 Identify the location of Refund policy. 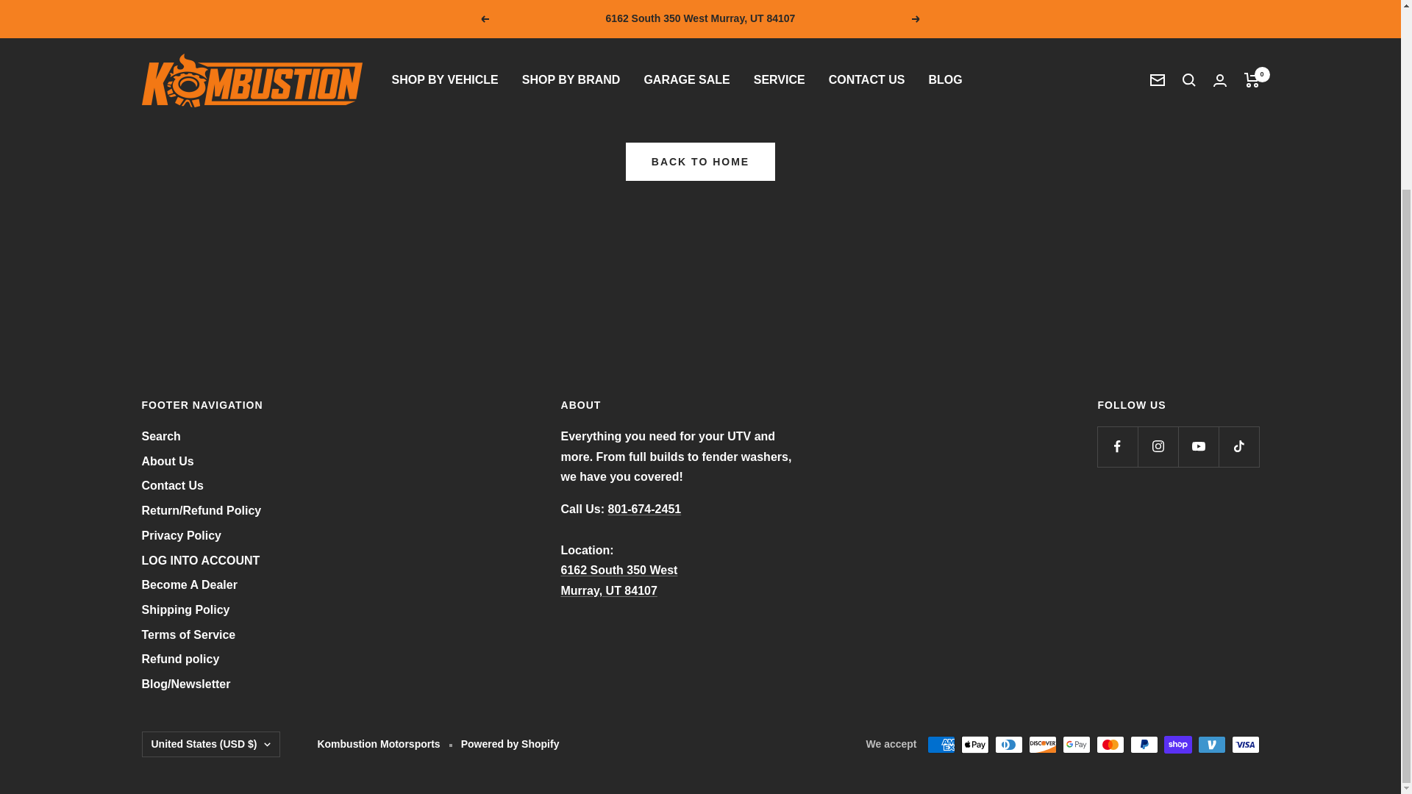
(179, 659).